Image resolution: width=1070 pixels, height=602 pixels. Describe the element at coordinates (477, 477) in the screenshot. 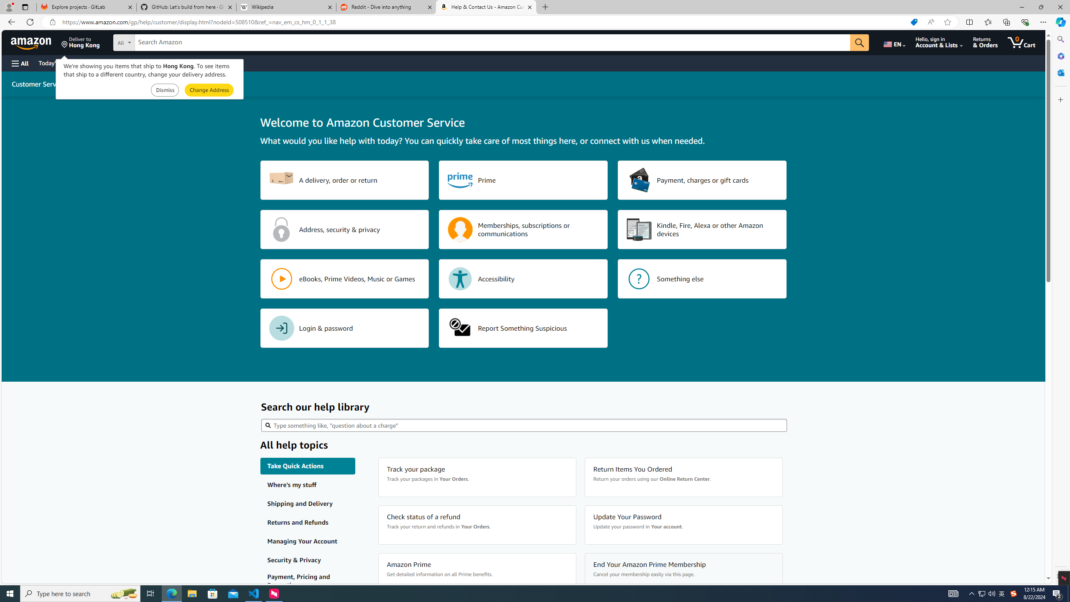

I see `Track your package Track your packages in Your Orders.` at that location.